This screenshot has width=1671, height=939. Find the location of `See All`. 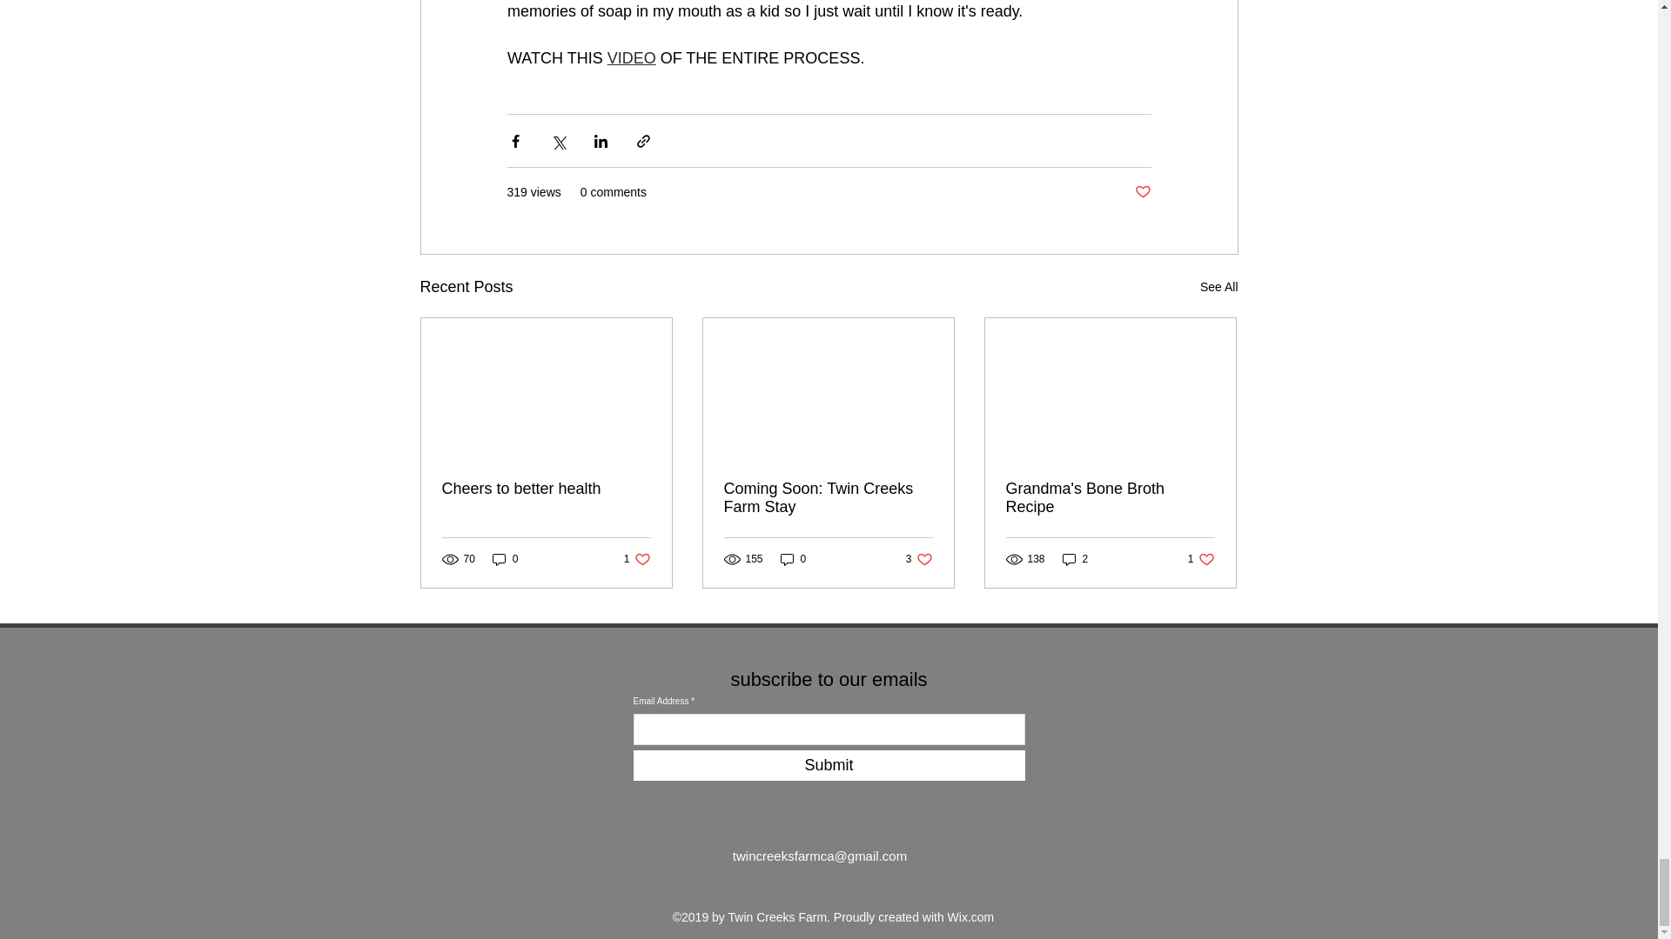

See All is located at coordinates (1218, 287).